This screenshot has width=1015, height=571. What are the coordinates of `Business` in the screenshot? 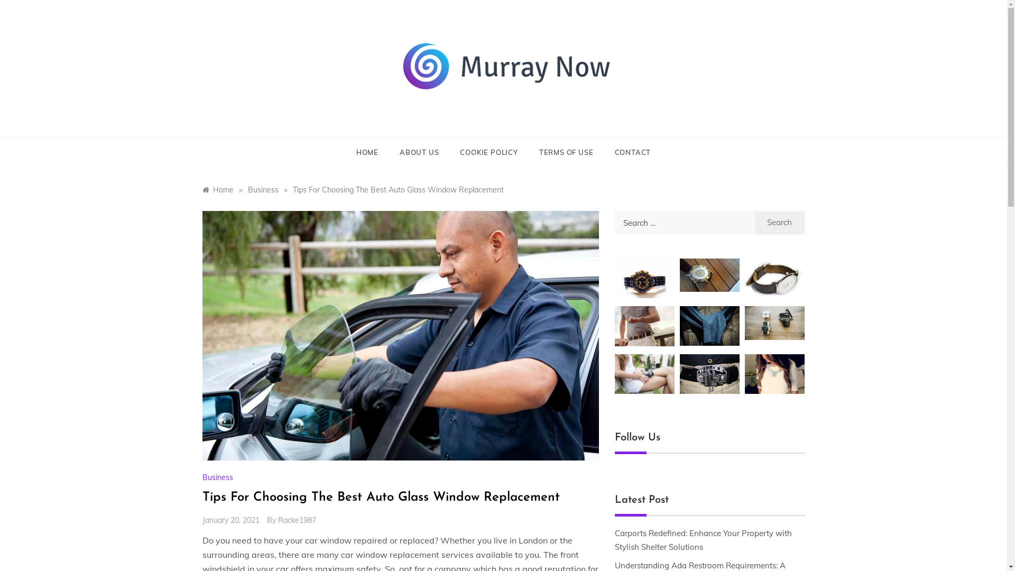 It's located at (219, 477).